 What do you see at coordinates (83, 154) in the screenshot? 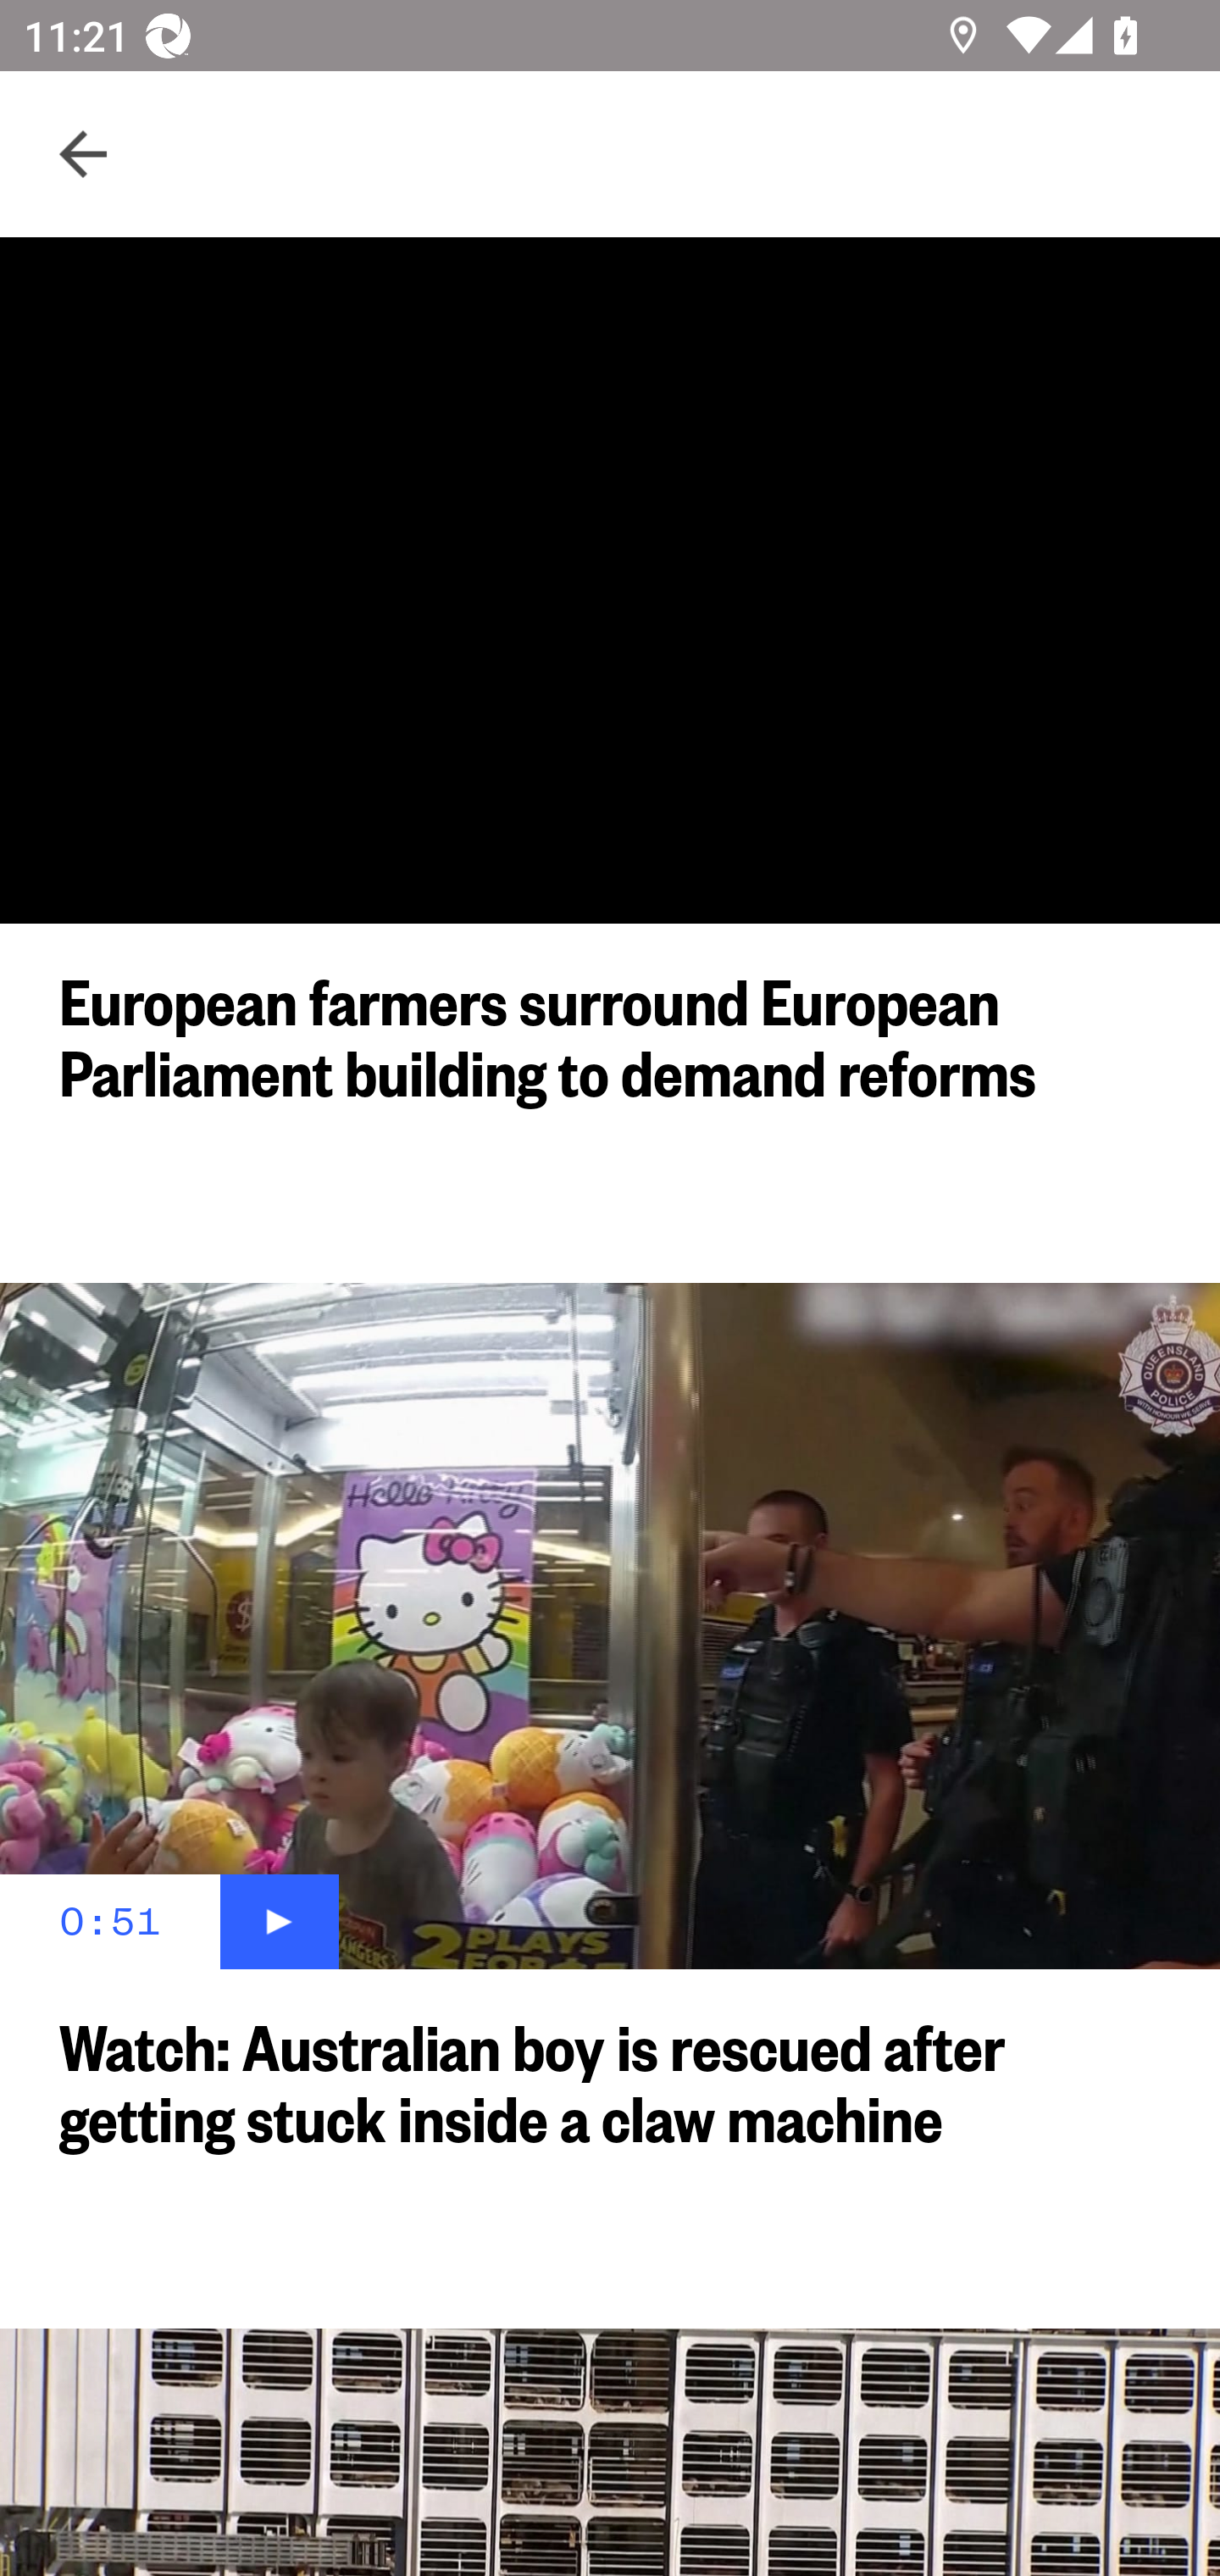
I see `Navigate up` at bounding box center [83, 154].